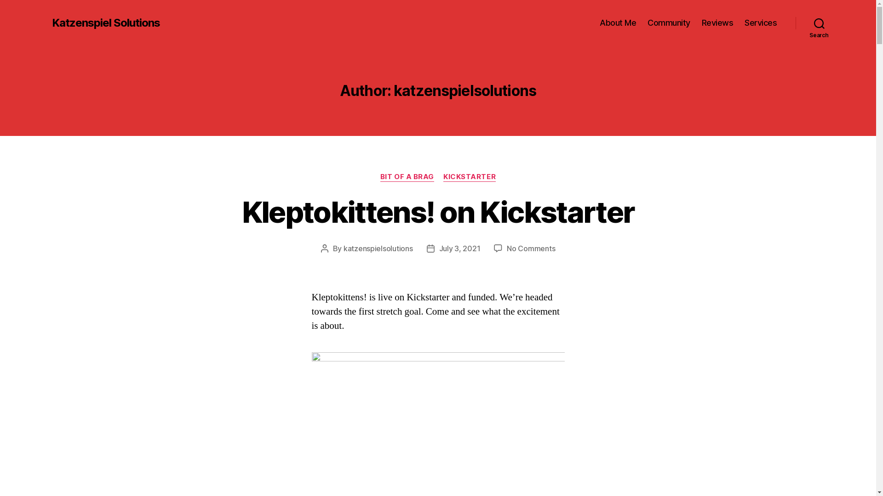 The height and width of the screenshot is (496, 883). What do you see at coordinates (717, 23) in the screenshot?
I see `Reviews` at bounding box center [717, 23].